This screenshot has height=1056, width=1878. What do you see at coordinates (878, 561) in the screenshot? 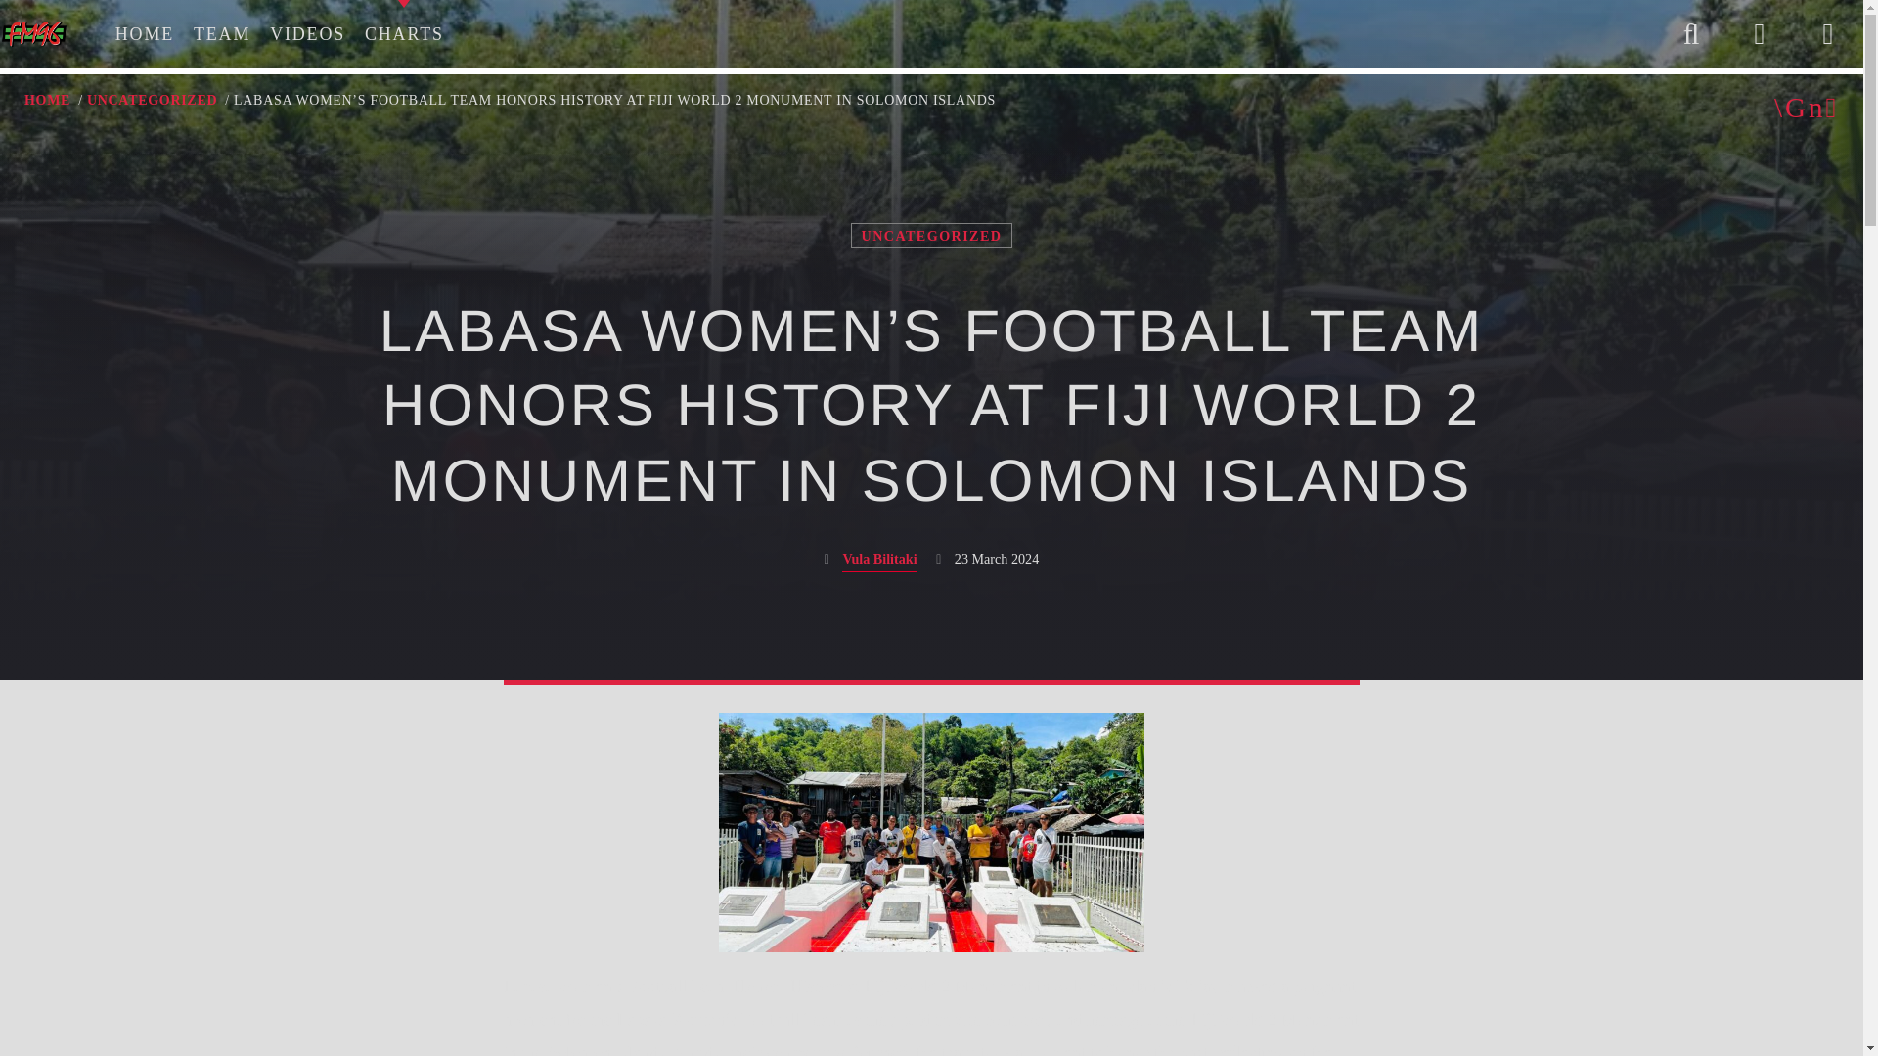
I see `Vula Bilitaki` at bounding box center [878, 561].